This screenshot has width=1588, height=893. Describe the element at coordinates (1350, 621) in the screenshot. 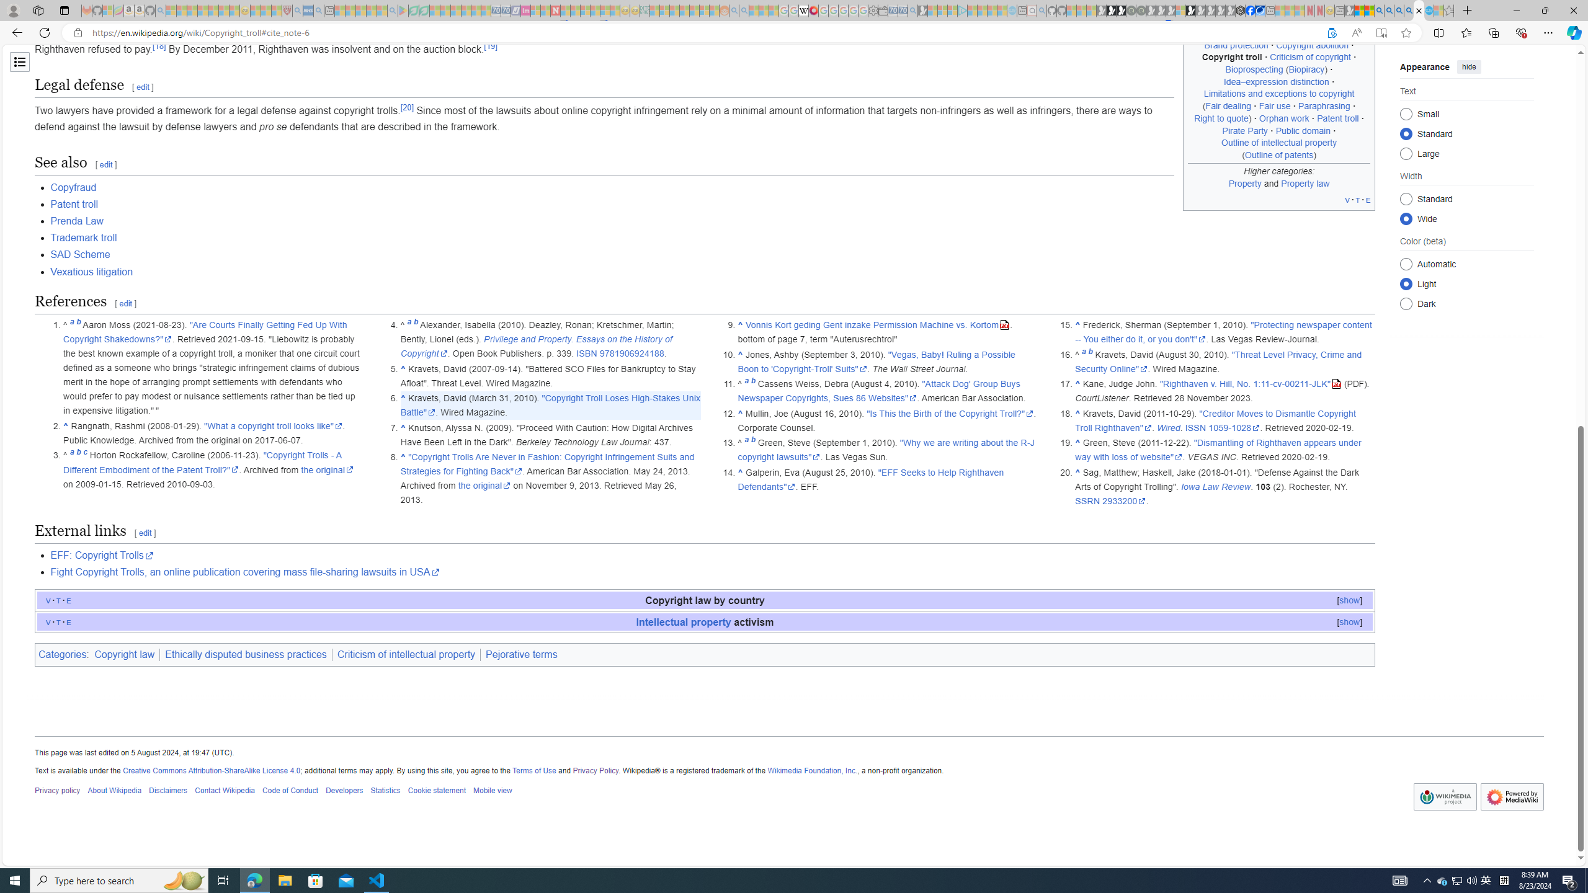

I see `[show]` at that location.